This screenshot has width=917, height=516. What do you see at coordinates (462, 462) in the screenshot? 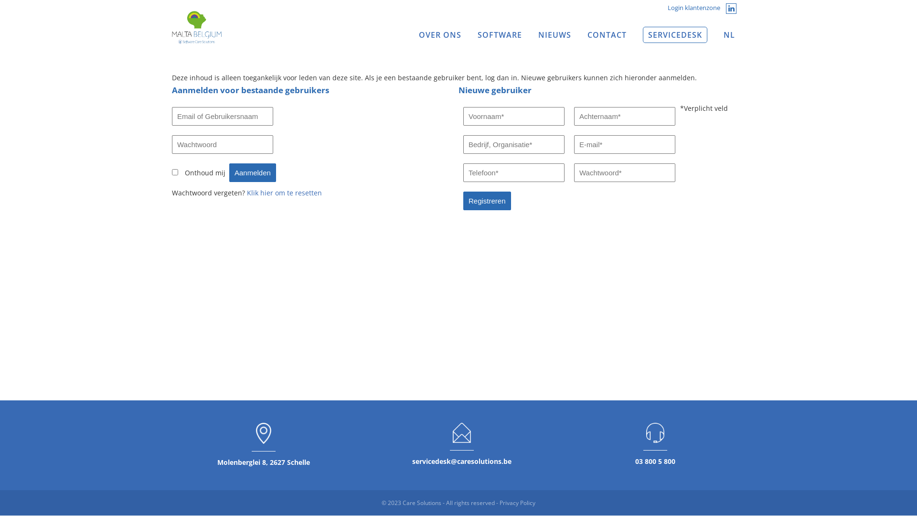
I see `servicedesk@caresolutions.be` at bounding box center [462, 462].